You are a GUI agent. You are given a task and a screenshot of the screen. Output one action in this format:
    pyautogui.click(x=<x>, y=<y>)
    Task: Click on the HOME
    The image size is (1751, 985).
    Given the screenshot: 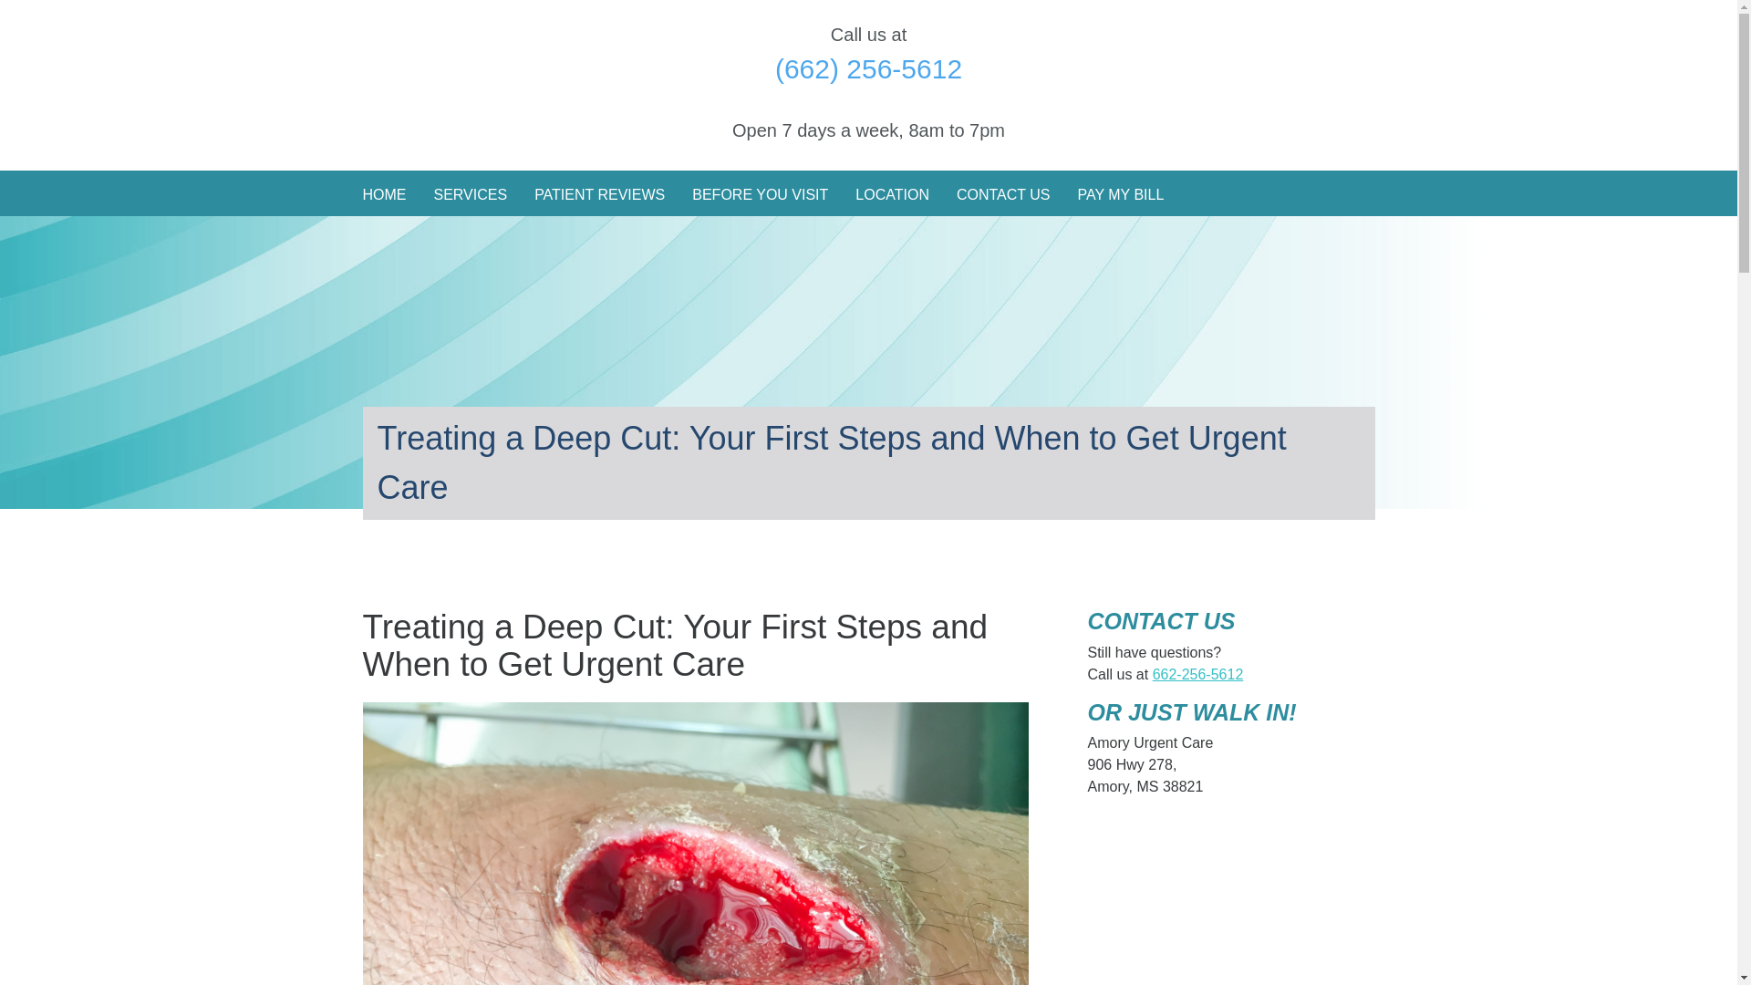 What is the action you would take?
    pyautogui.click(x=384, y=194)
    